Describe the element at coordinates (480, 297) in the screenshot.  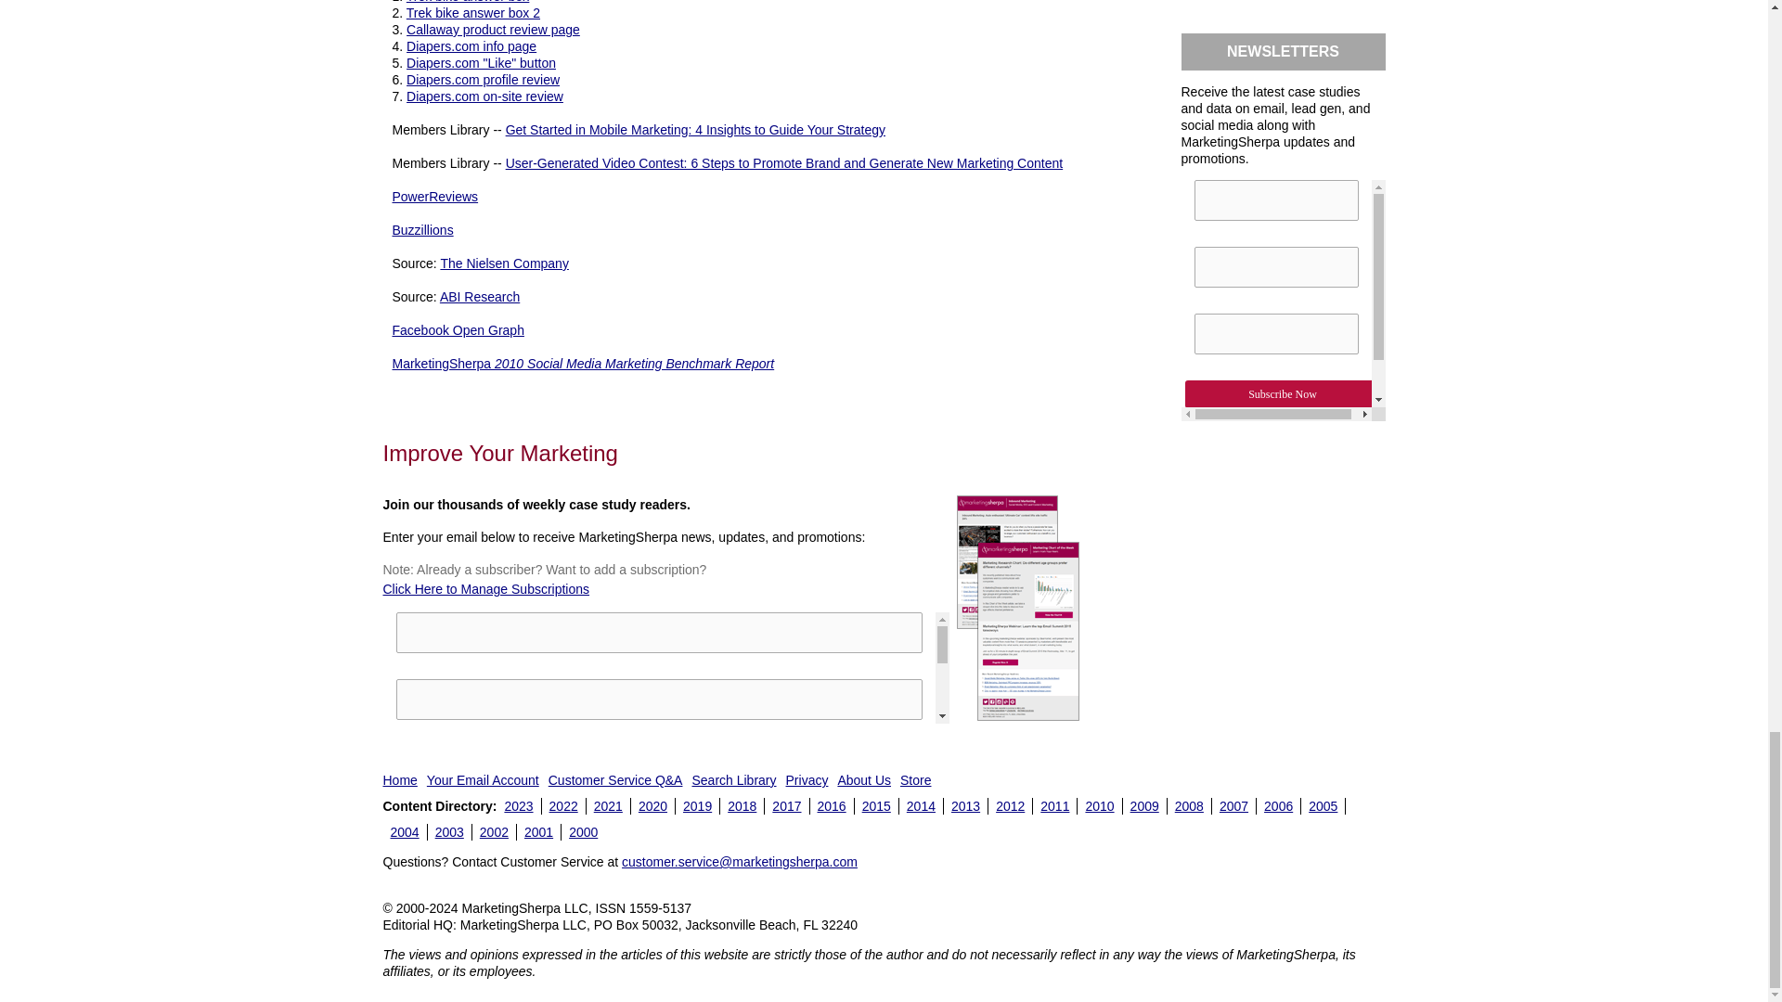
I see `ABI Research` at that location.